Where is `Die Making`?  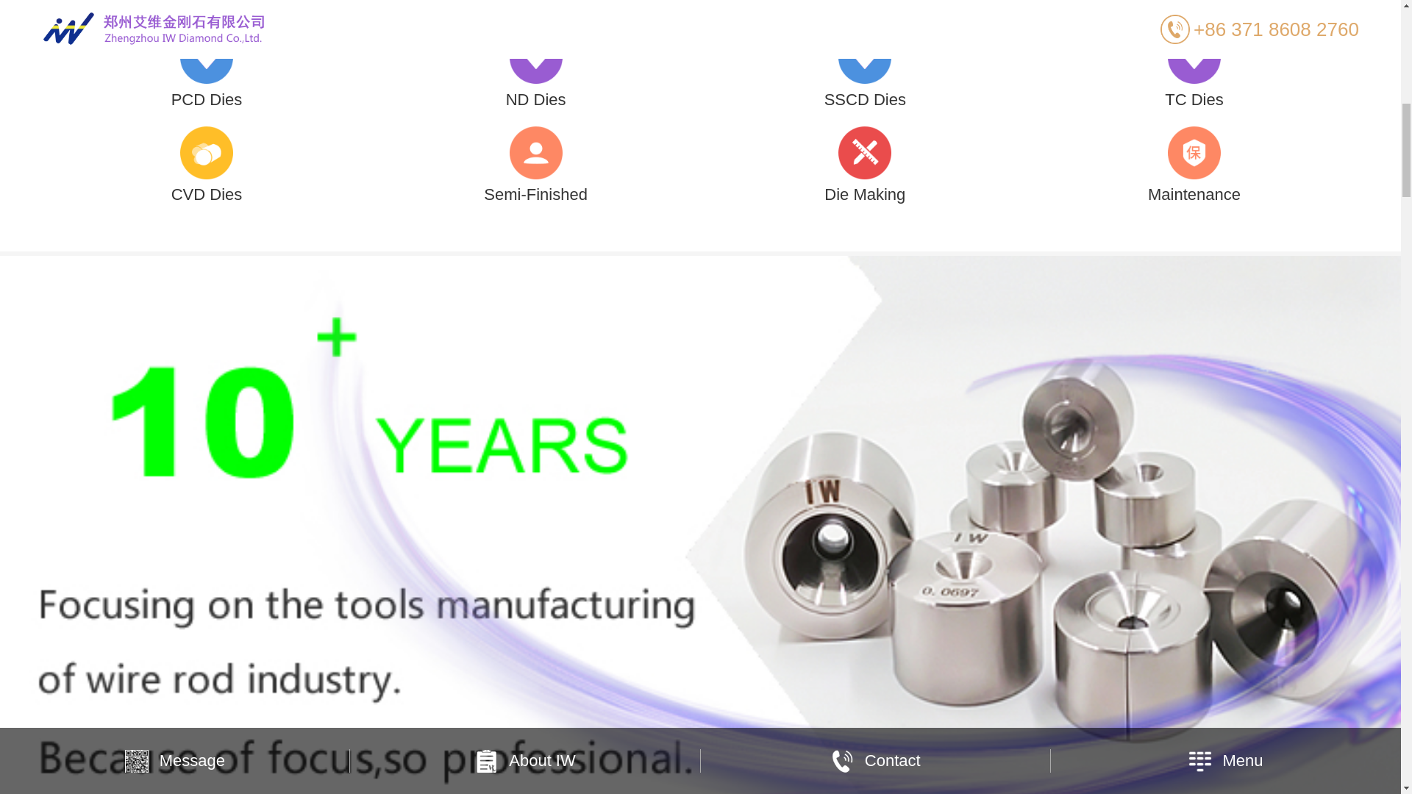 Die Making is located at coordinates (865, 162).